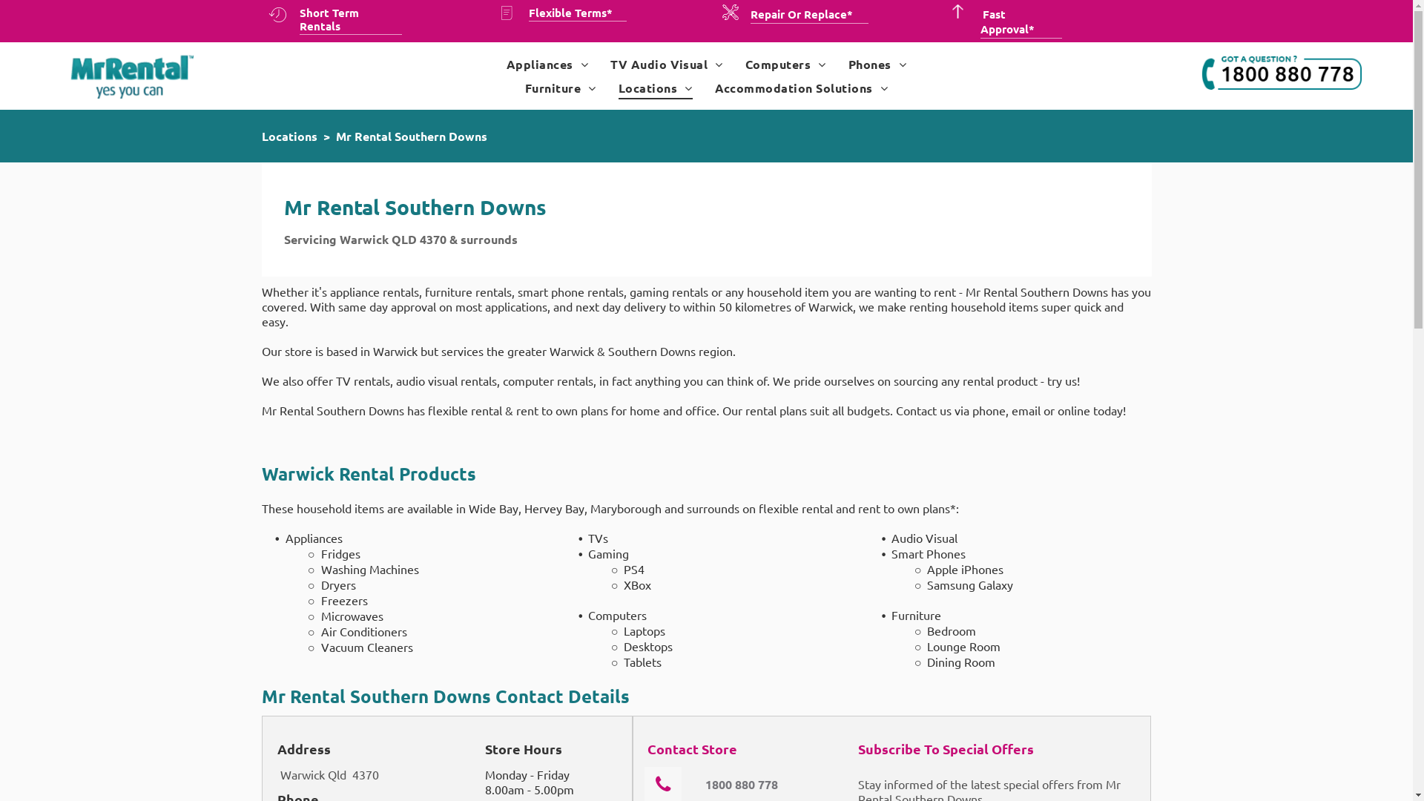  I want to click on Phones, so click(877, 64).